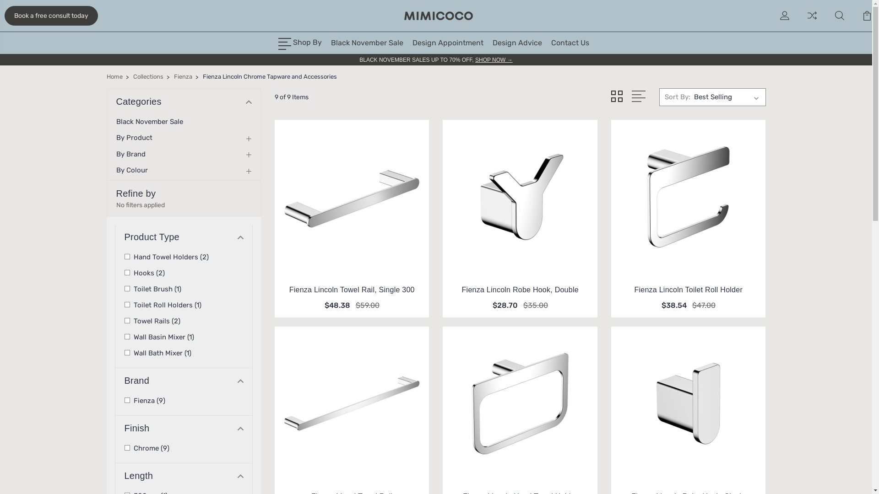 Image resolution: width=879 pixels, height=494 pixels. Describe the element at coordinates (352, 290) in the screenshot. I see `Fienza Lincoln Towel Rail, Single 300` at that location.